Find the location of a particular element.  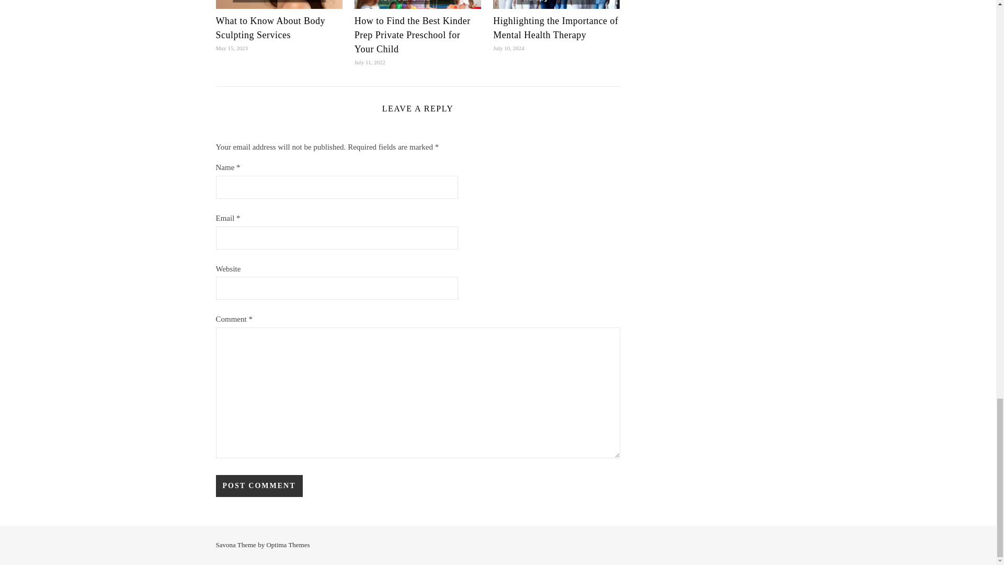

Post Comment is located at coordinates (258, 486).